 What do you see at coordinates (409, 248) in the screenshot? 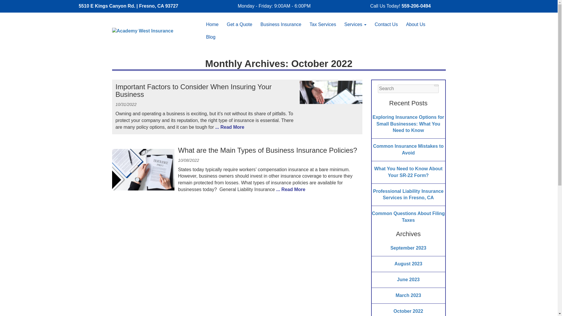
I see `September 2023` at bounding box center [409, 248].